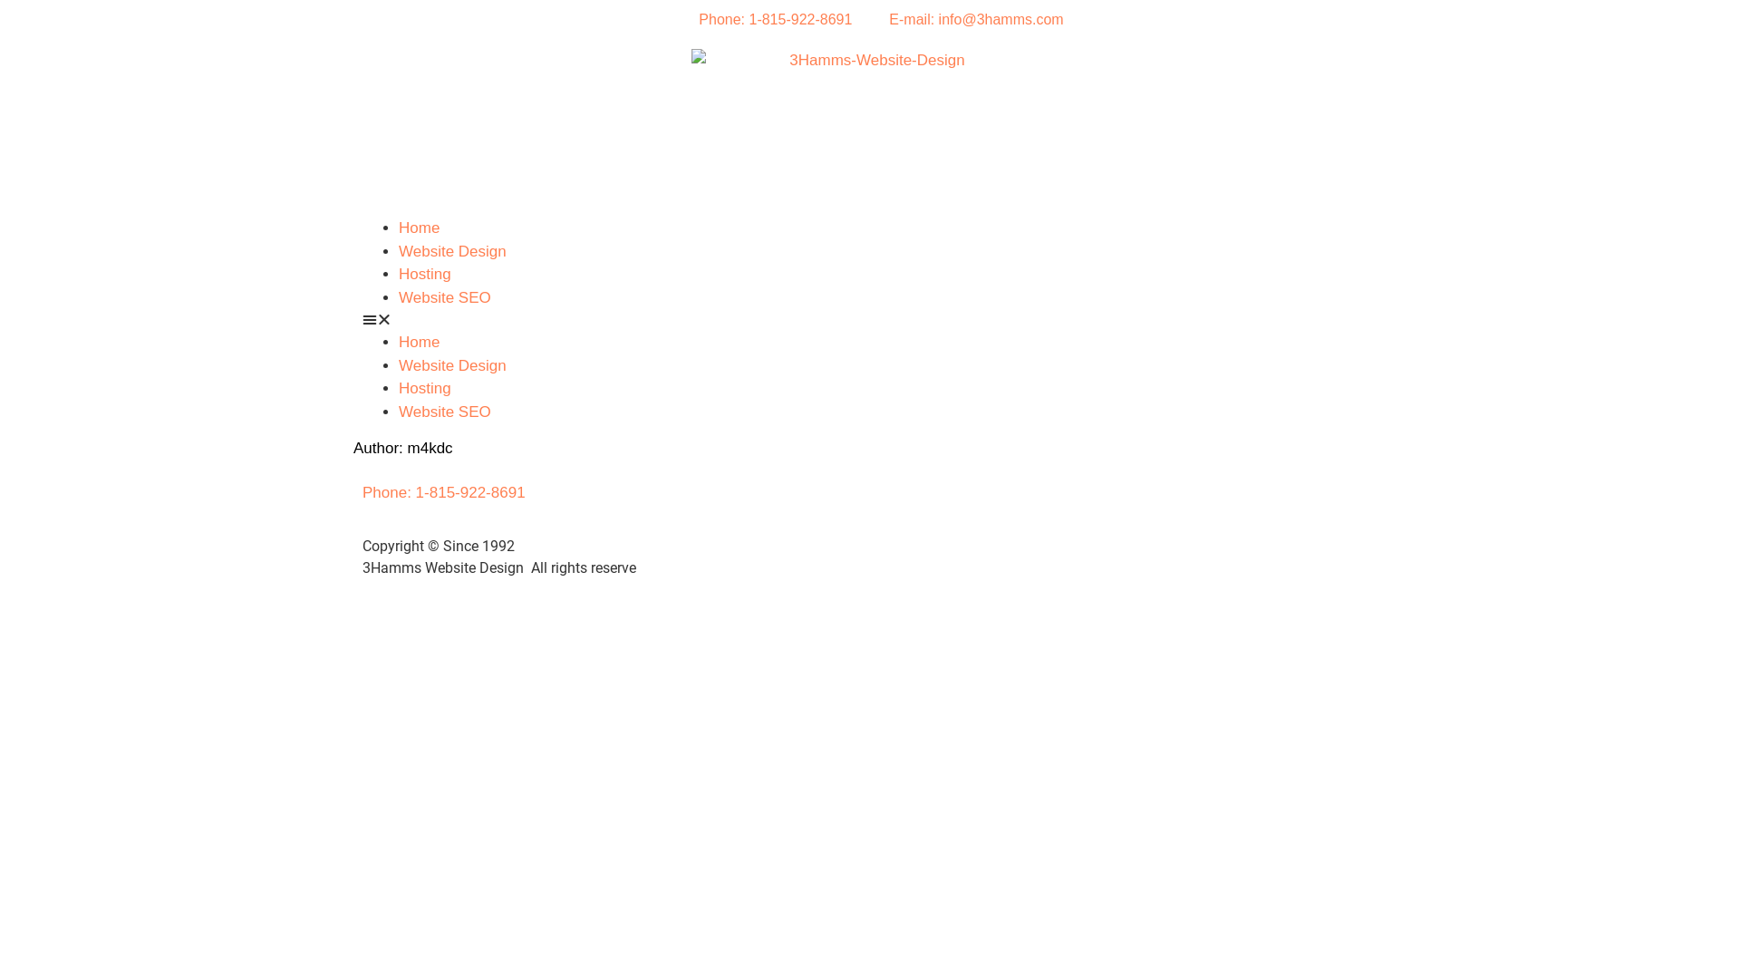 Image resolution: width=1740 pixels, height=979 pixels. What do you see at coordinates (419, 343) in the screenshot?
I see `Home` at bounding box center [419, 343].